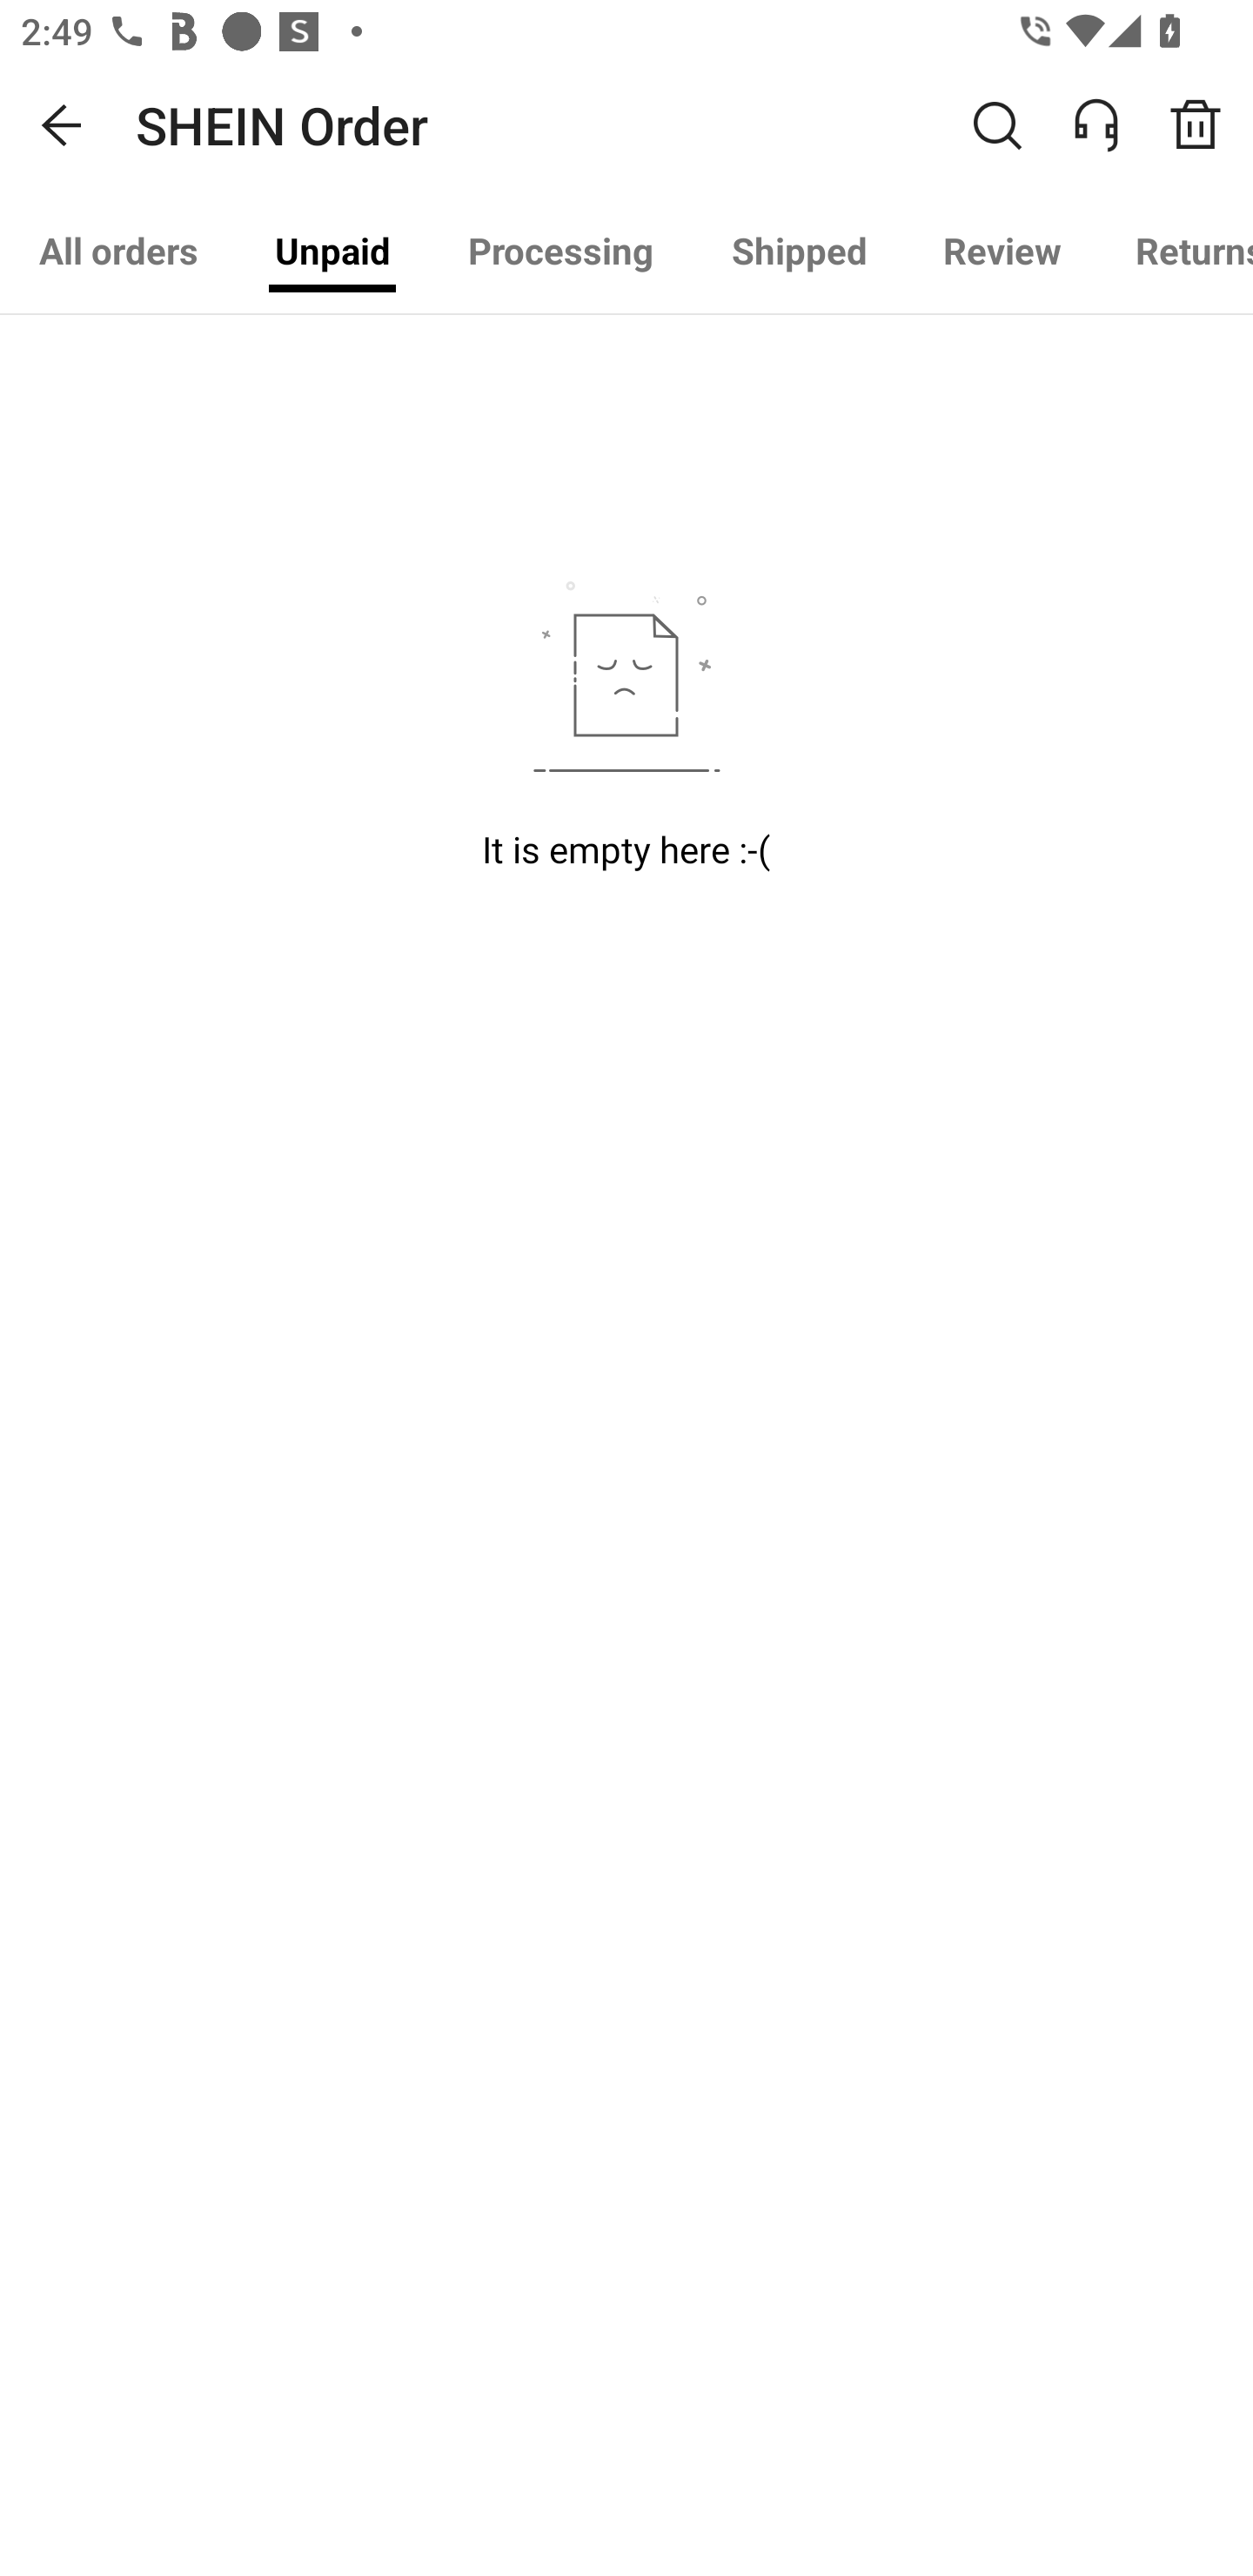  What do you see at coordinates (63, 125) in the screenshot?
I see `Navigate up` at bounding box center [63, 125].